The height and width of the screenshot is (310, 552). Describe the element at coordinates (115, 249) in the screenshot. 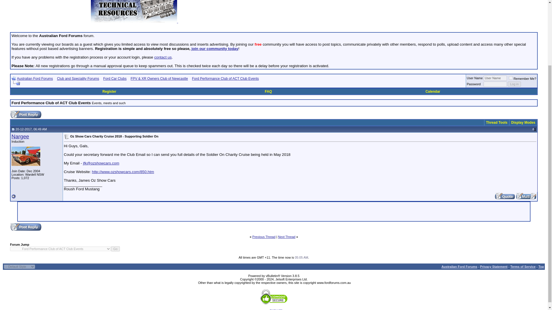

I see `Go` at that location.